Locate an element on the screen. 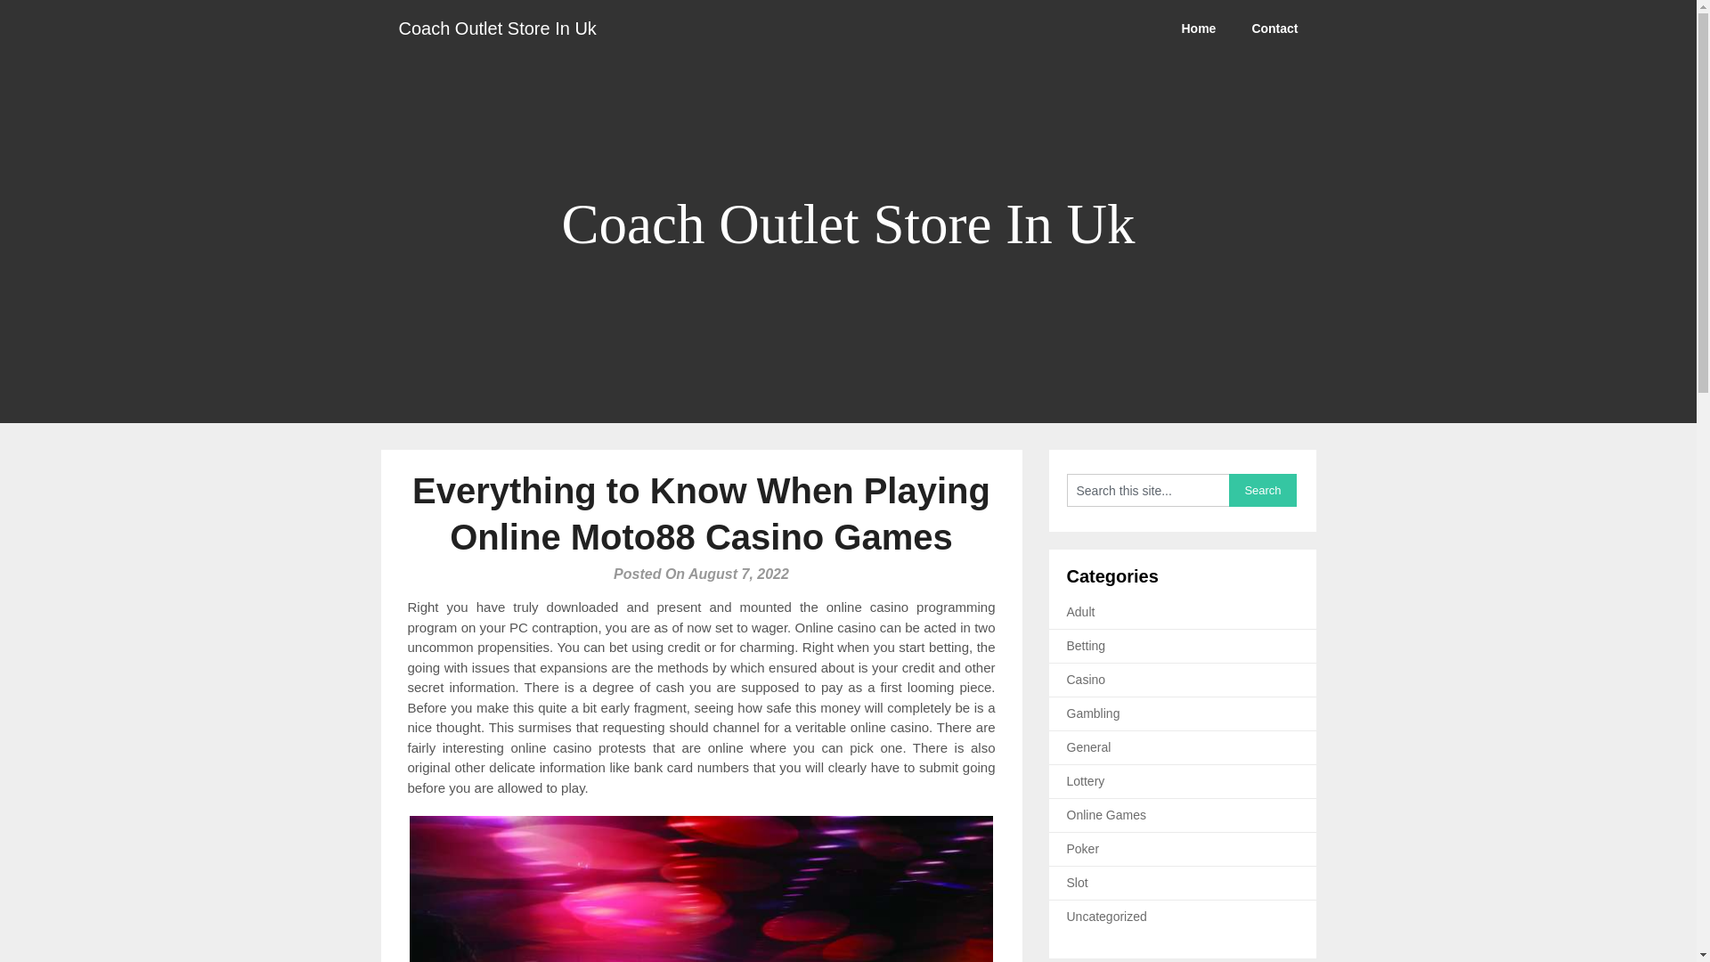 Image resolution: width=1710 pixels, height=962 pixels. Adult is located at coordinates (1081, 612).